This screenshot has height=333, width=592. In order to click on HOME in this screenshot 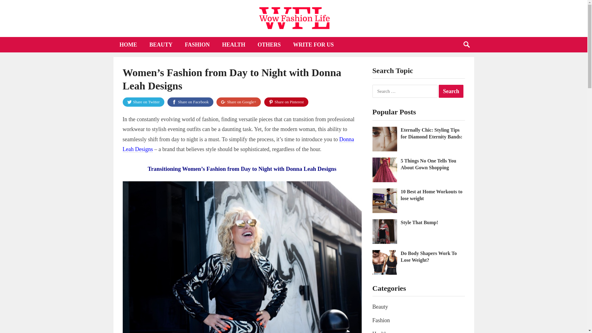, I will do `click(128, 44)`.